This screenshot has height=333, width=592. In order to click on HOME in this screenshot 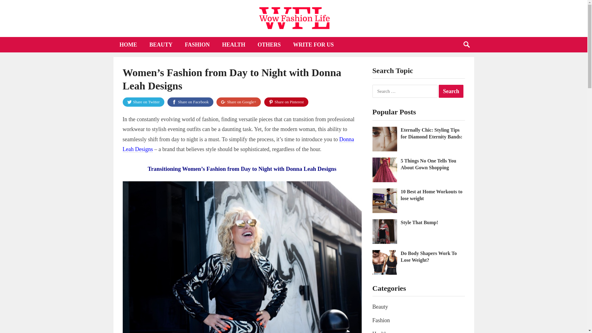, I will do `click(128, 44)`.